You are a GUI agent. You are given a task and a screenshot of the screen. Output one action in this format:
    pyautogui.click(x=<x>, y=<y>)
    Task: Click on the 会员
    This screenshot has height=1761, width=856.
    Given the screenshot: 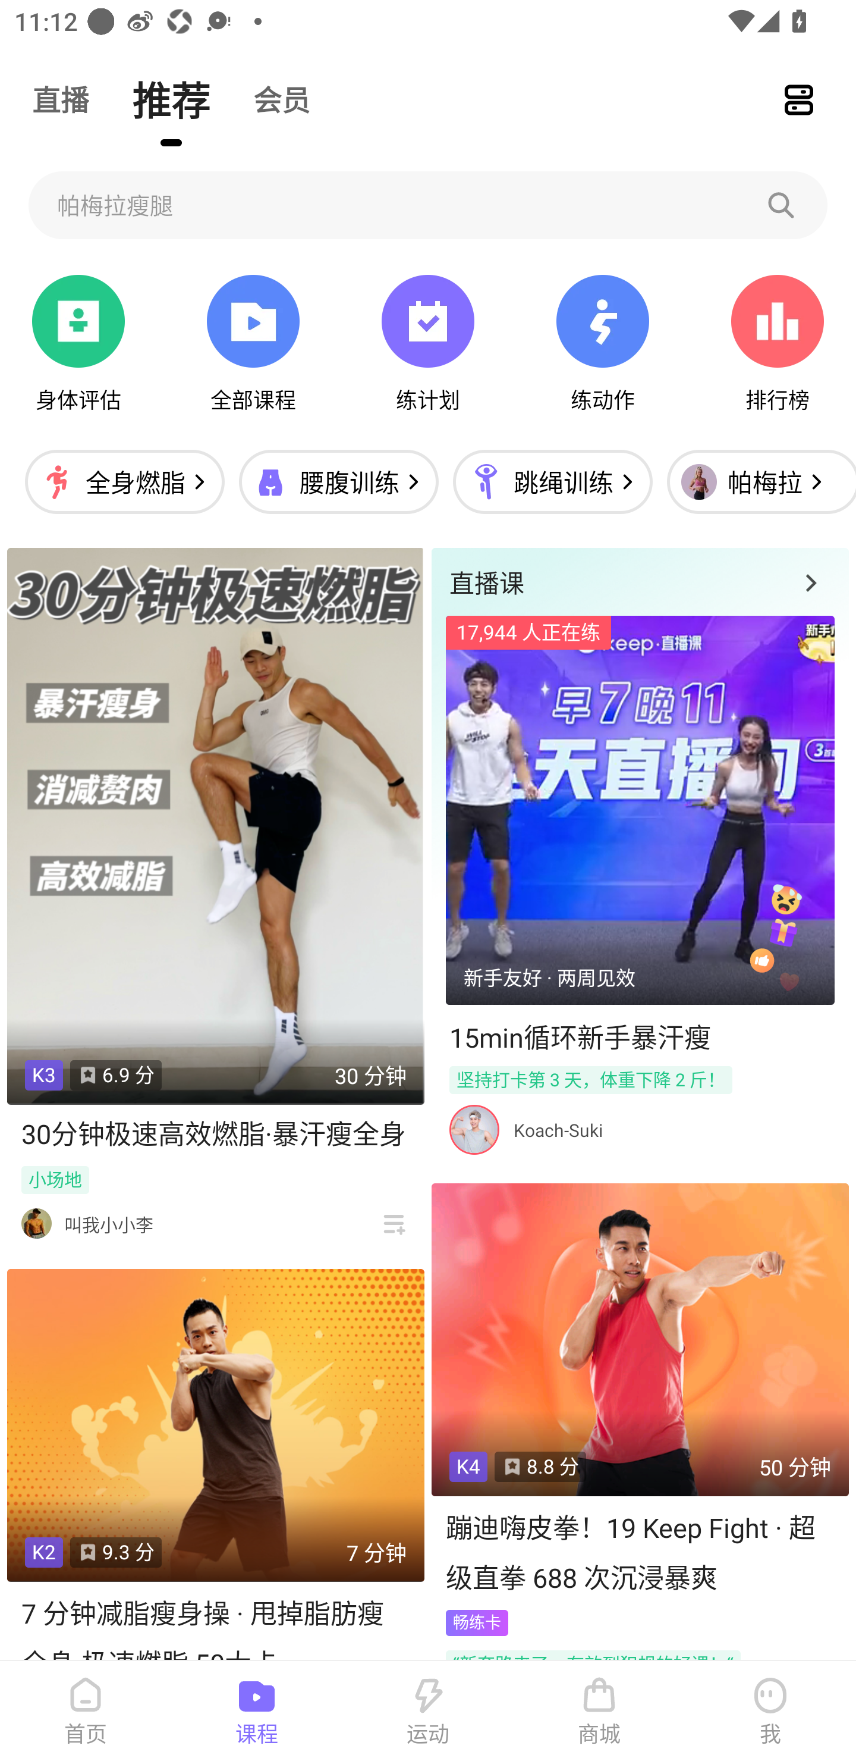 What is the action you would take?
    pyautogui.click(x=282, y=99)
    